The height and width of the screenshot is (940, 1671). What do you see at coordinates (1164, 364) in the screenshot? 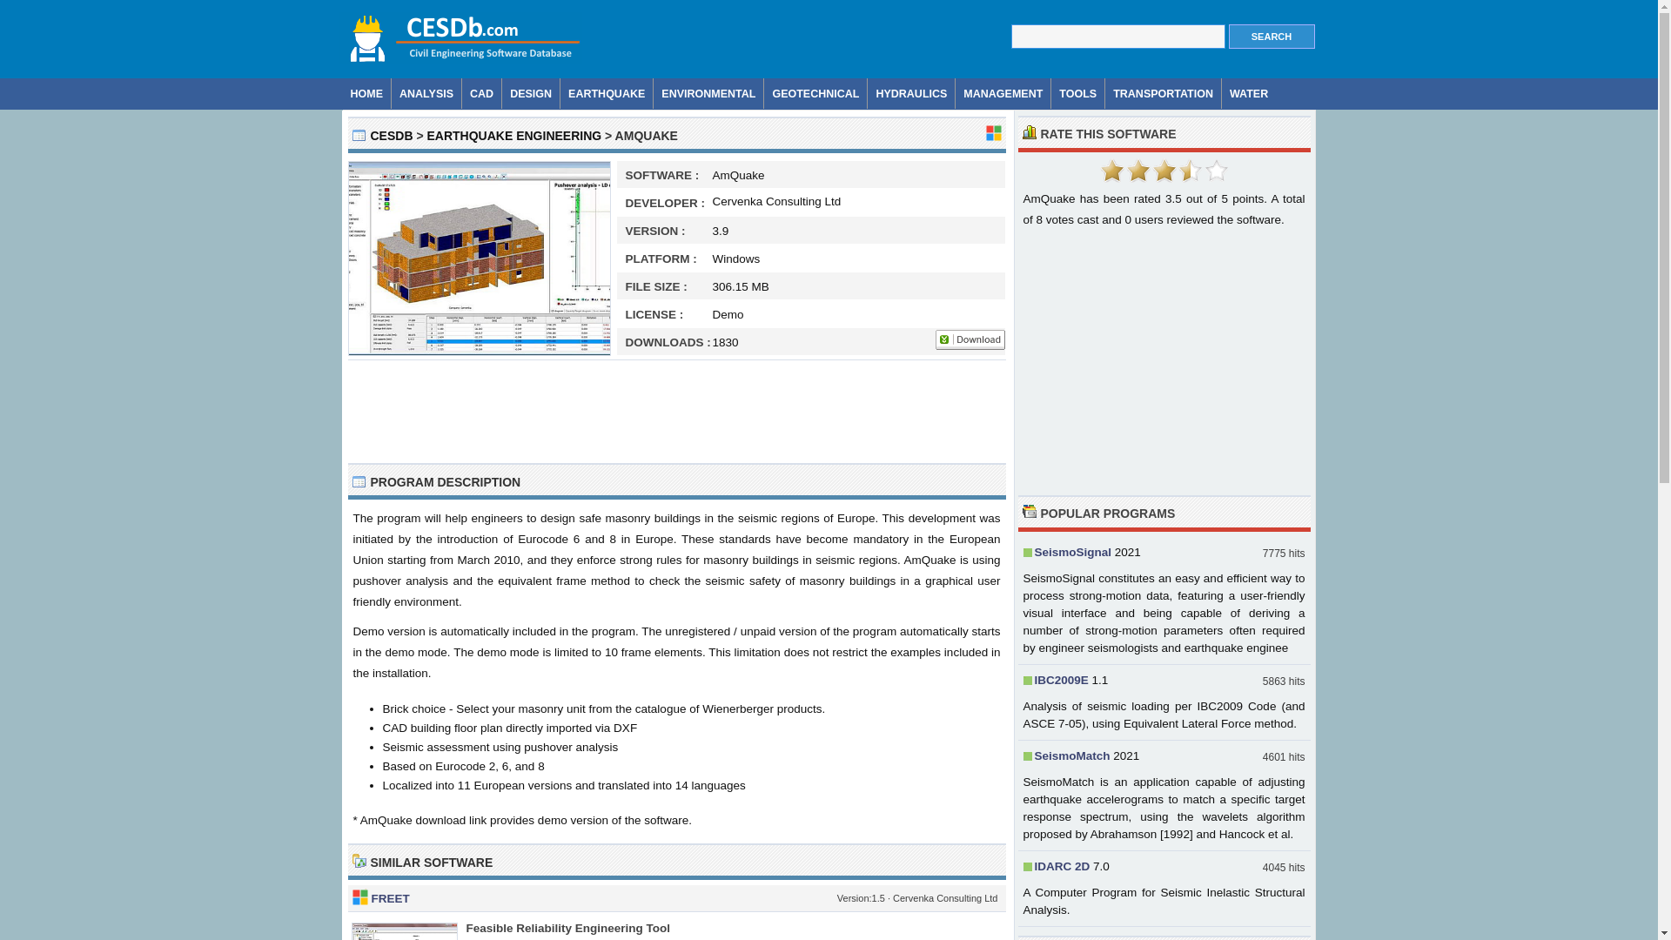
I see `Advertisement` at bounding box center [1164, 364].